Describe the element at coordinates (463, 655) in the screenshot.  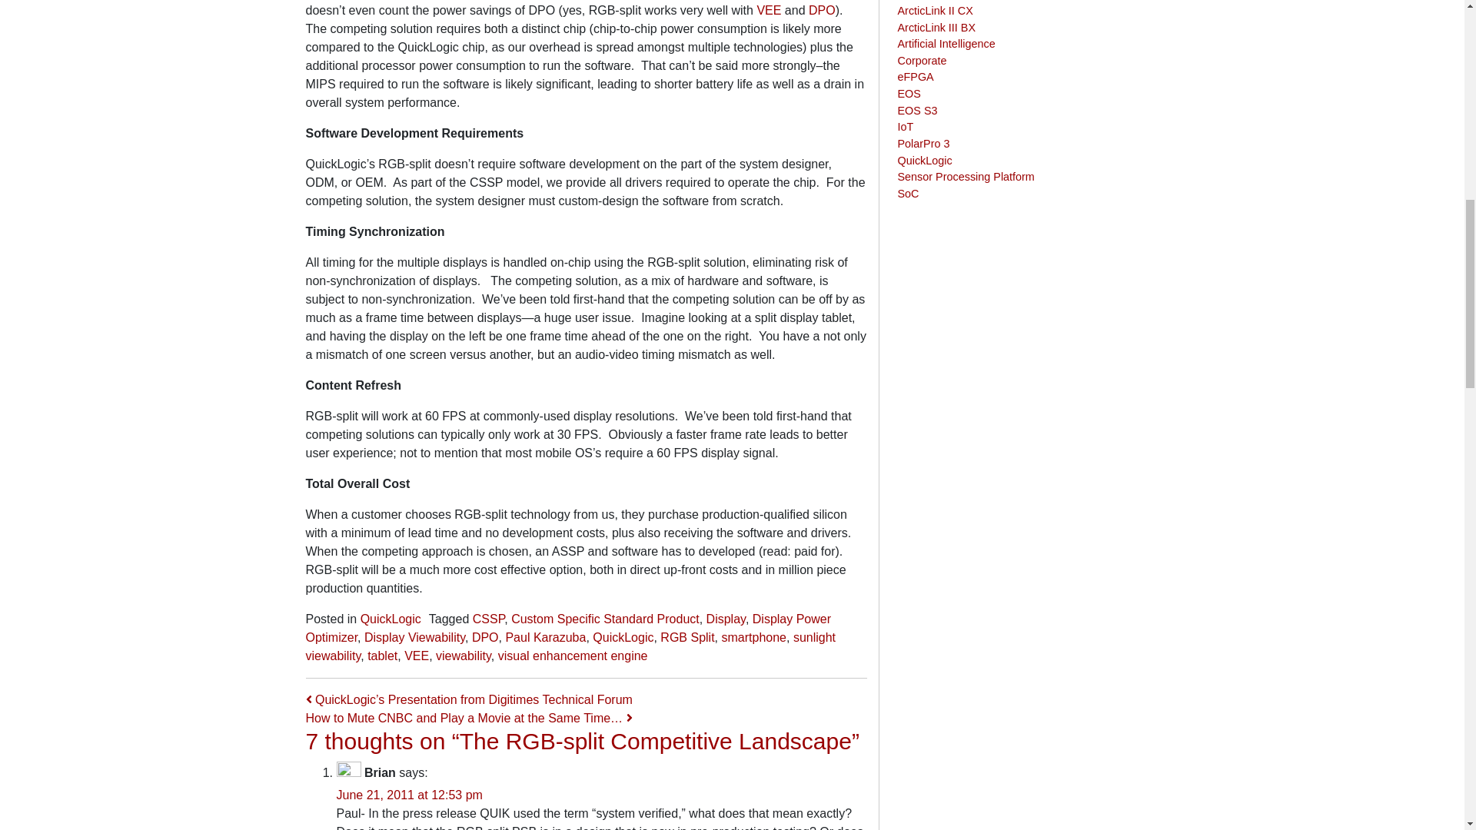
I see `viewability` at that location.